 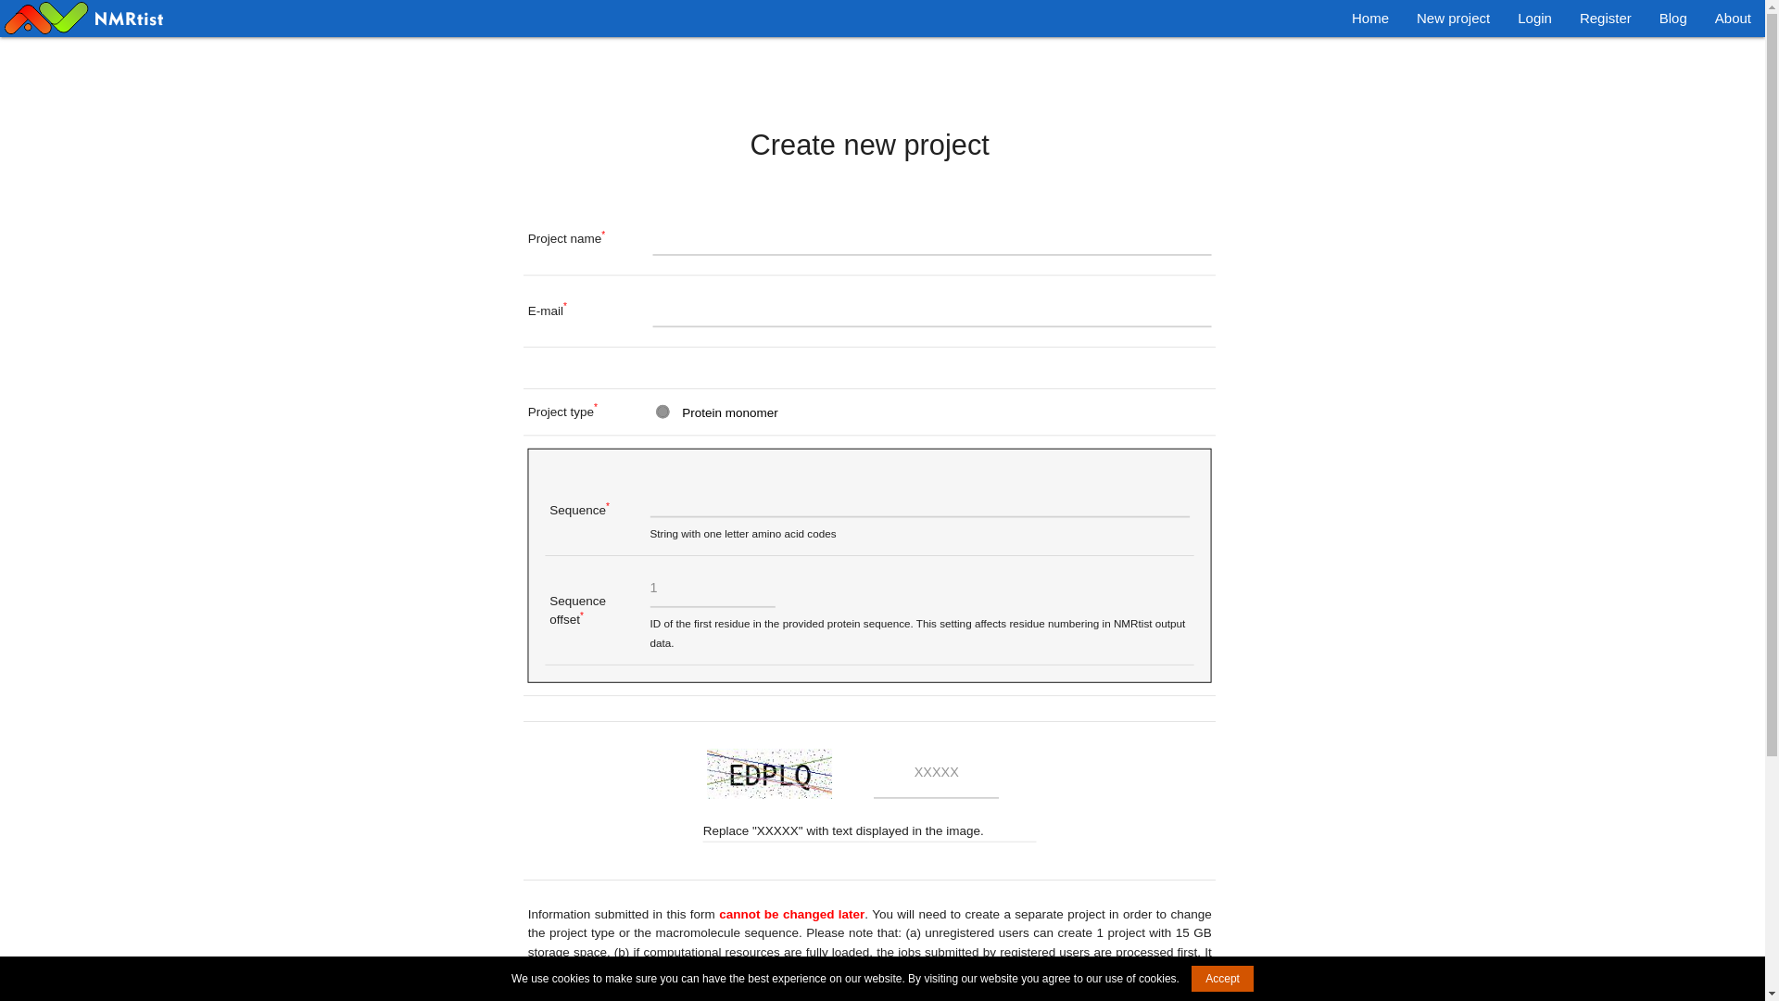 I want to click on Blog, so click(x=1673, y=19).